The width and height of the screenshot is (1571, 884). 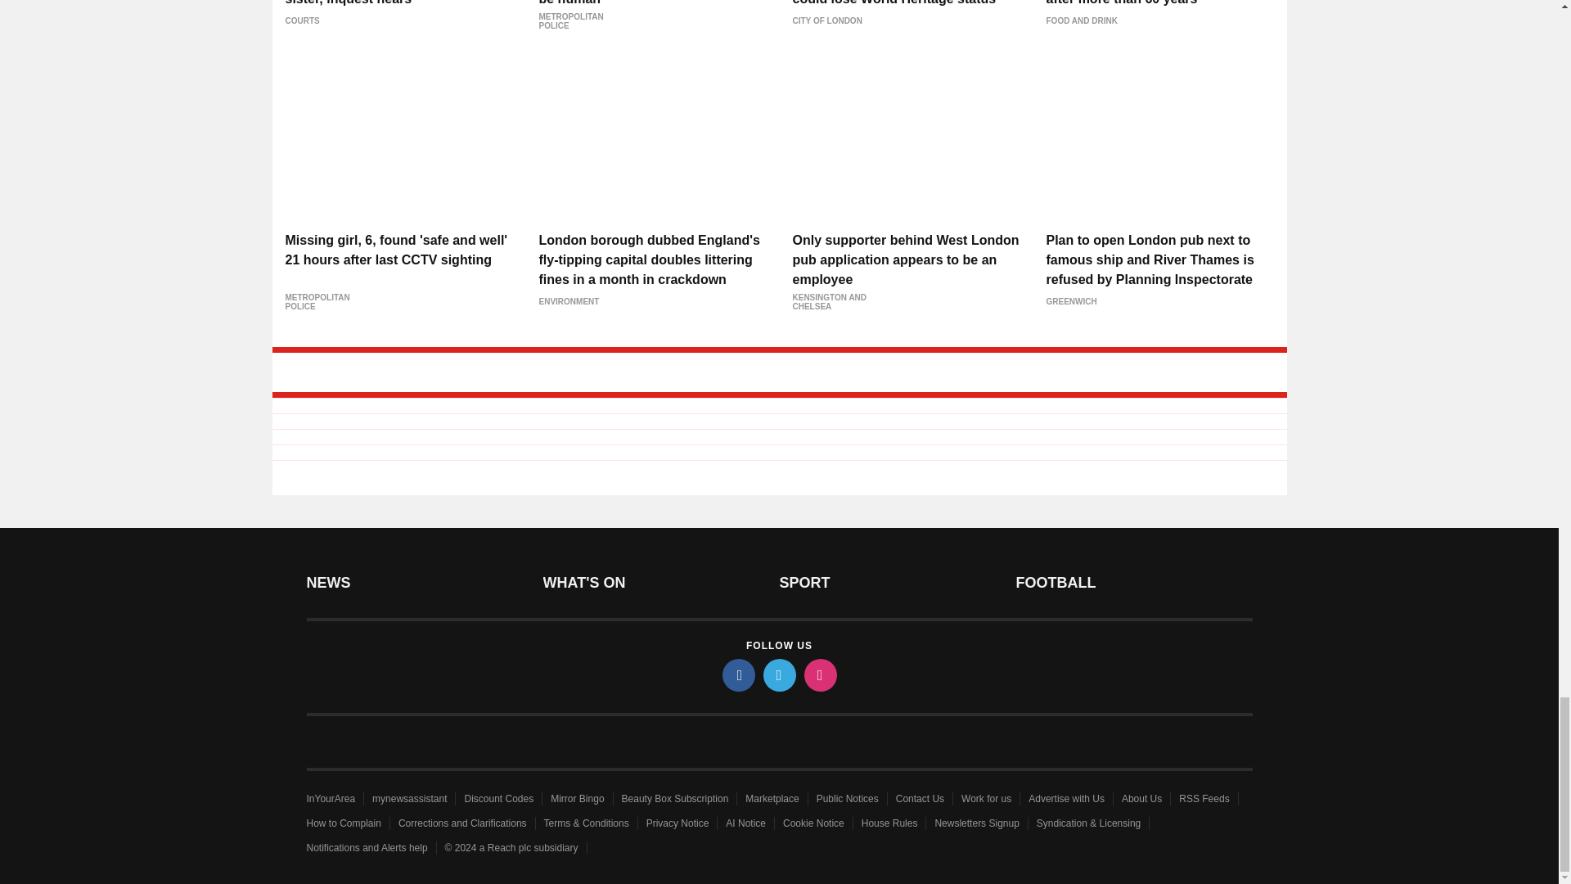 I want to click on instagram, so click(x=819, y=674).